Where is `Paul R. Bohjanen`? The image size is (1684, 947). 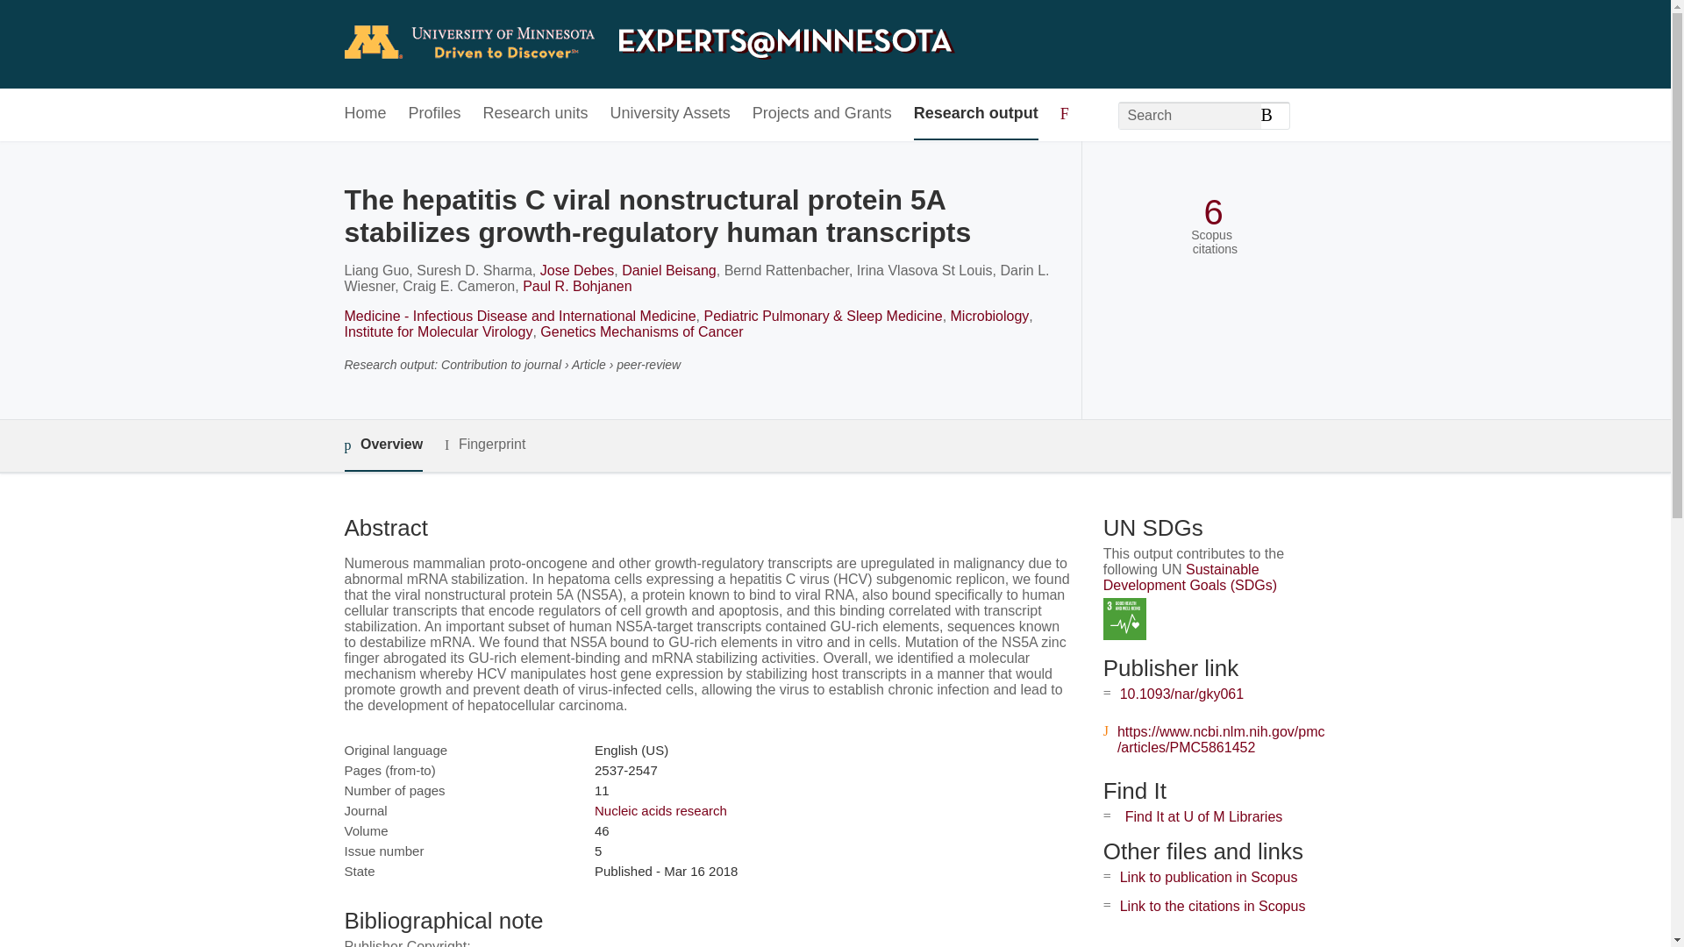
Paul R. Bohjanen is located at coordinates (577, 286).